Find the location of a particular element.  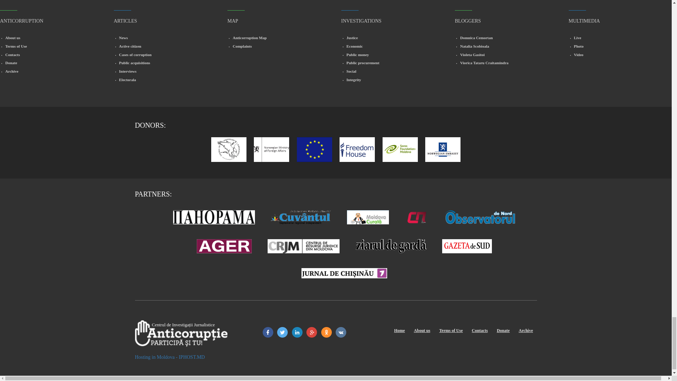

Hosting in Moldova - IPHOST.MD is located at coordinates (169, 357).